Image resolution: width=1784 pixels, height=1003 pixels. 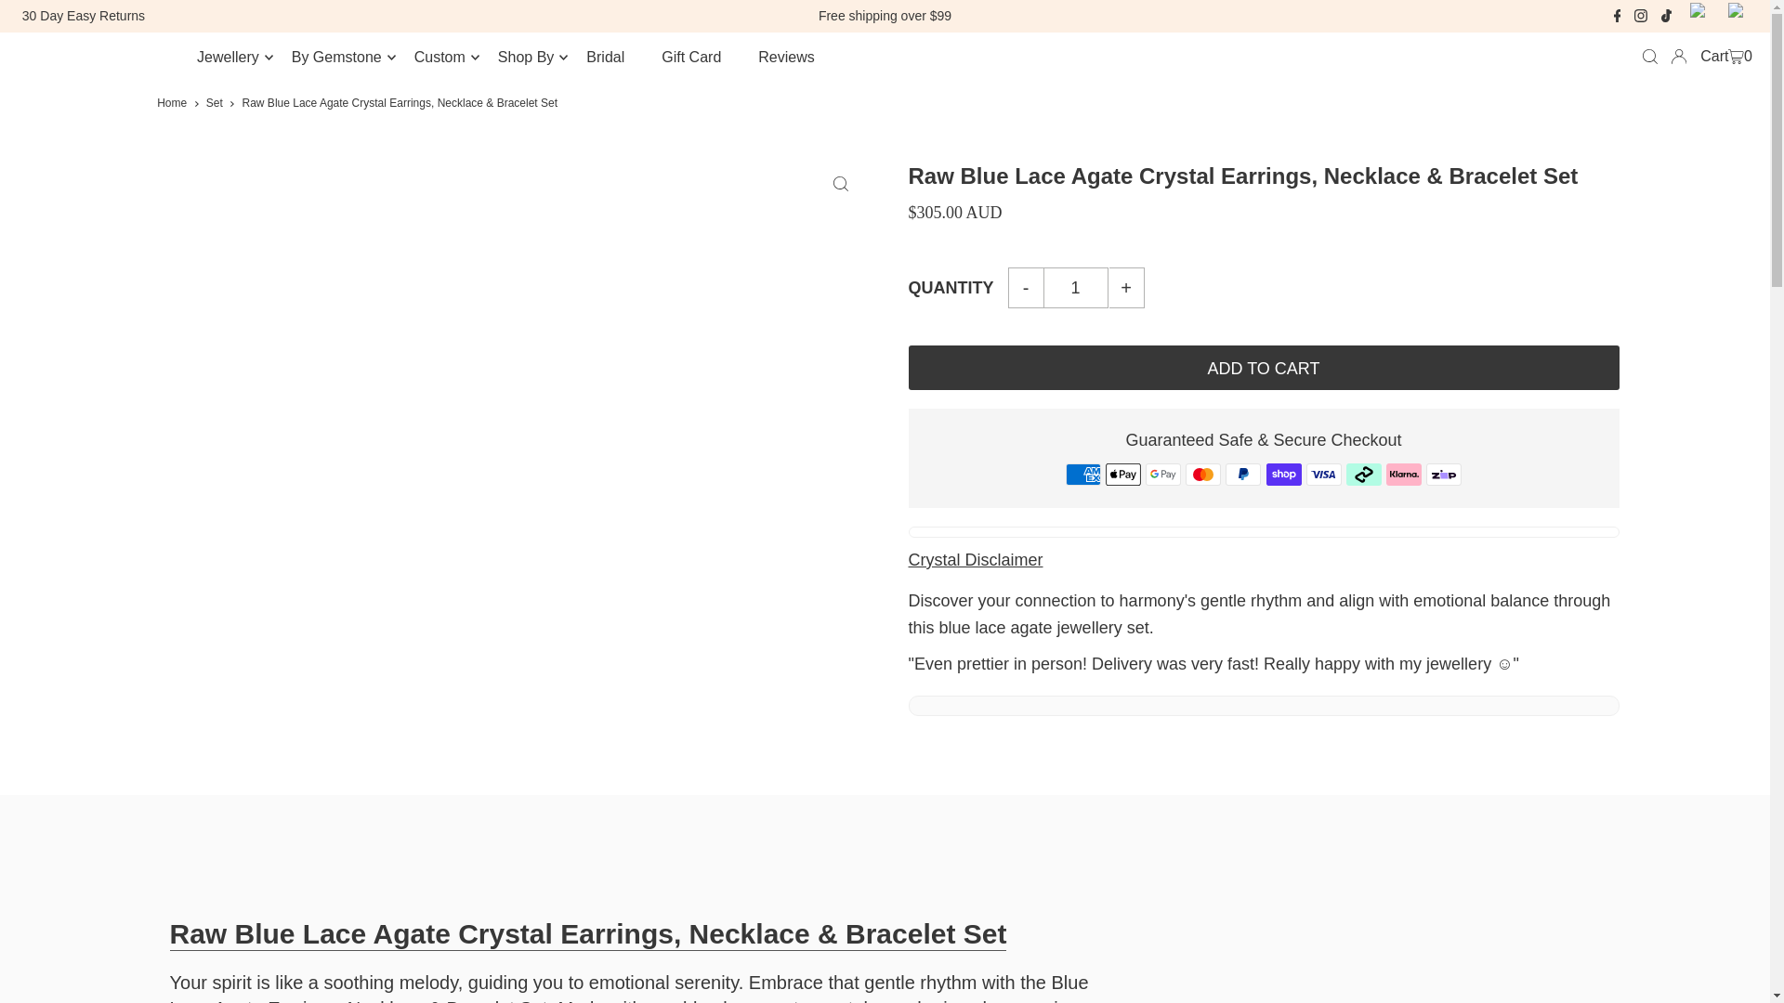 I want to click on 30 Day Easy Returns, so click(x=83, y=15).